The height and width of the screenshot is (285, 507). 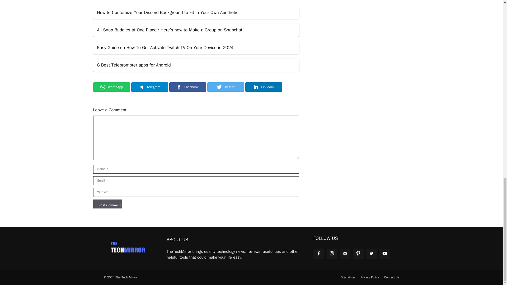 What do you see at coordinates (371, 253) in the screenshot?
I see `Twitter` at bounding box center [371, 253].